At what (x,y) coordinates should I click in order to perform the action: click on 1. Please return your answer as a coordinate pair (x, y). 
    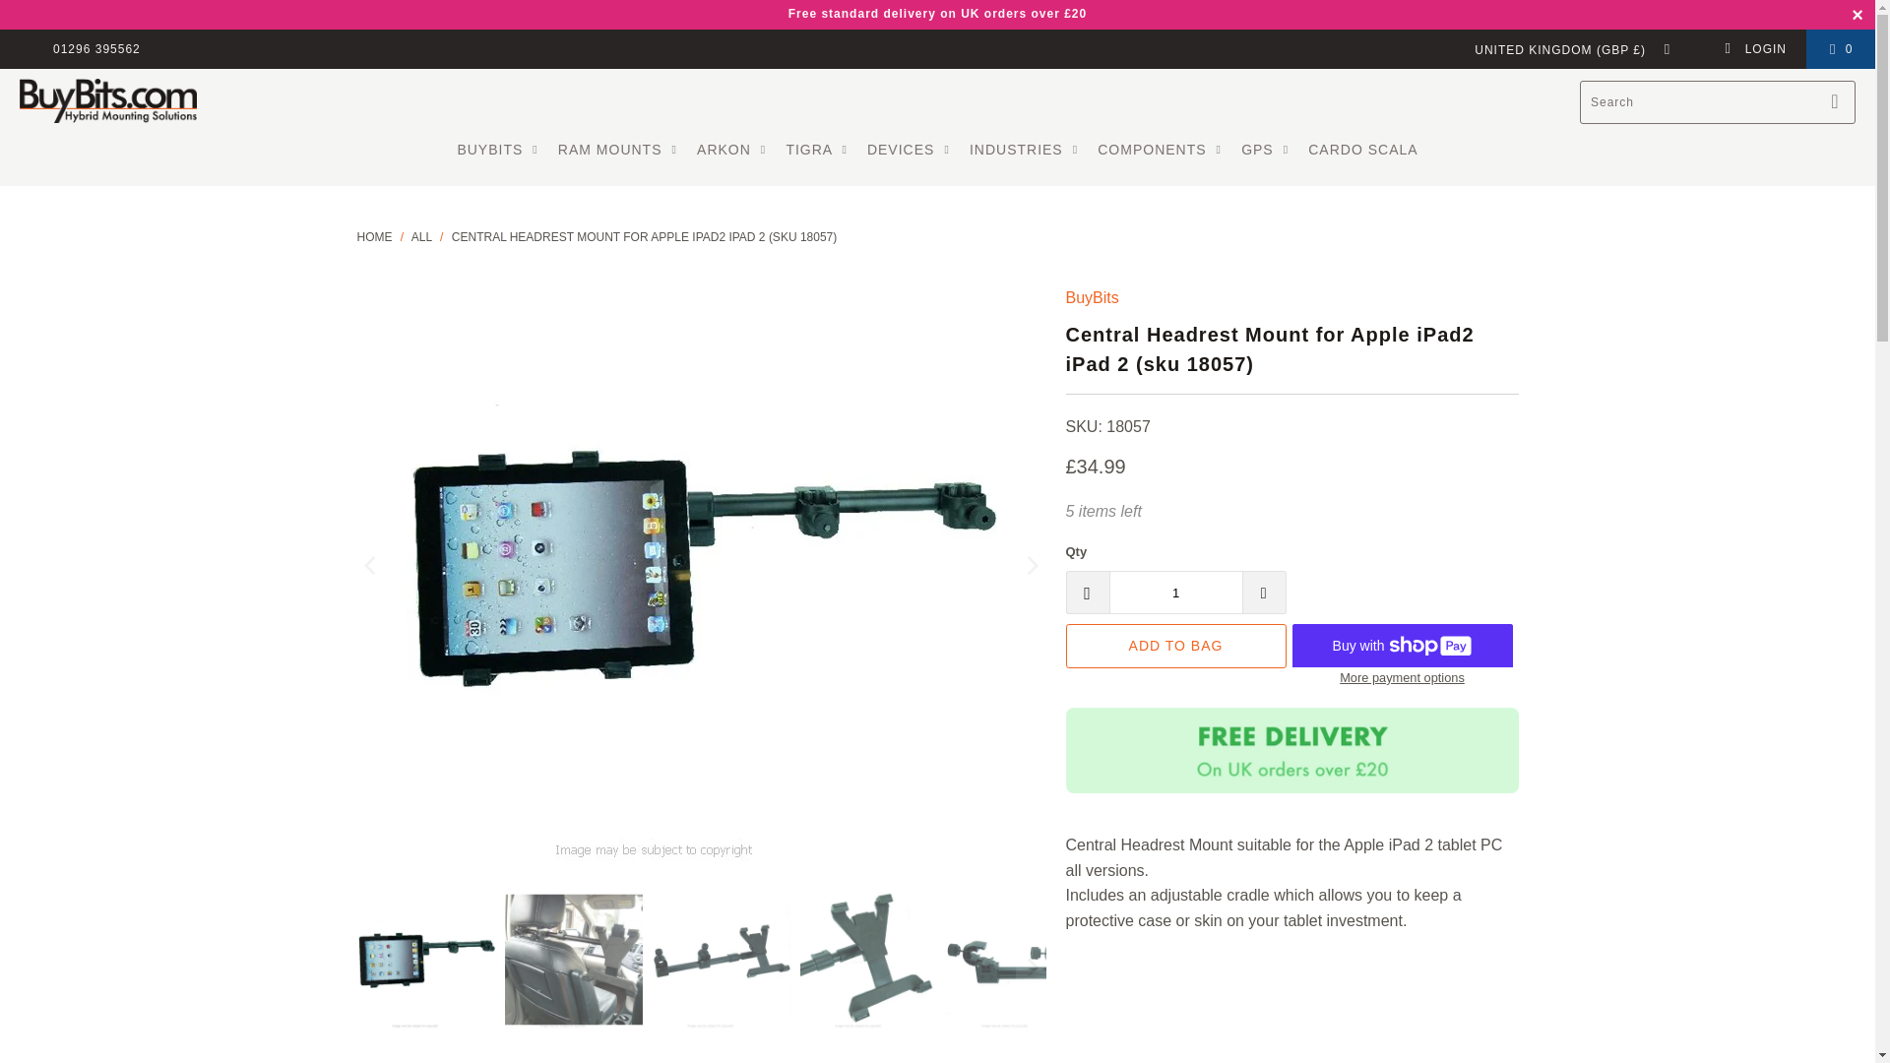
    Looking at the image, I should click on (1174, 593).